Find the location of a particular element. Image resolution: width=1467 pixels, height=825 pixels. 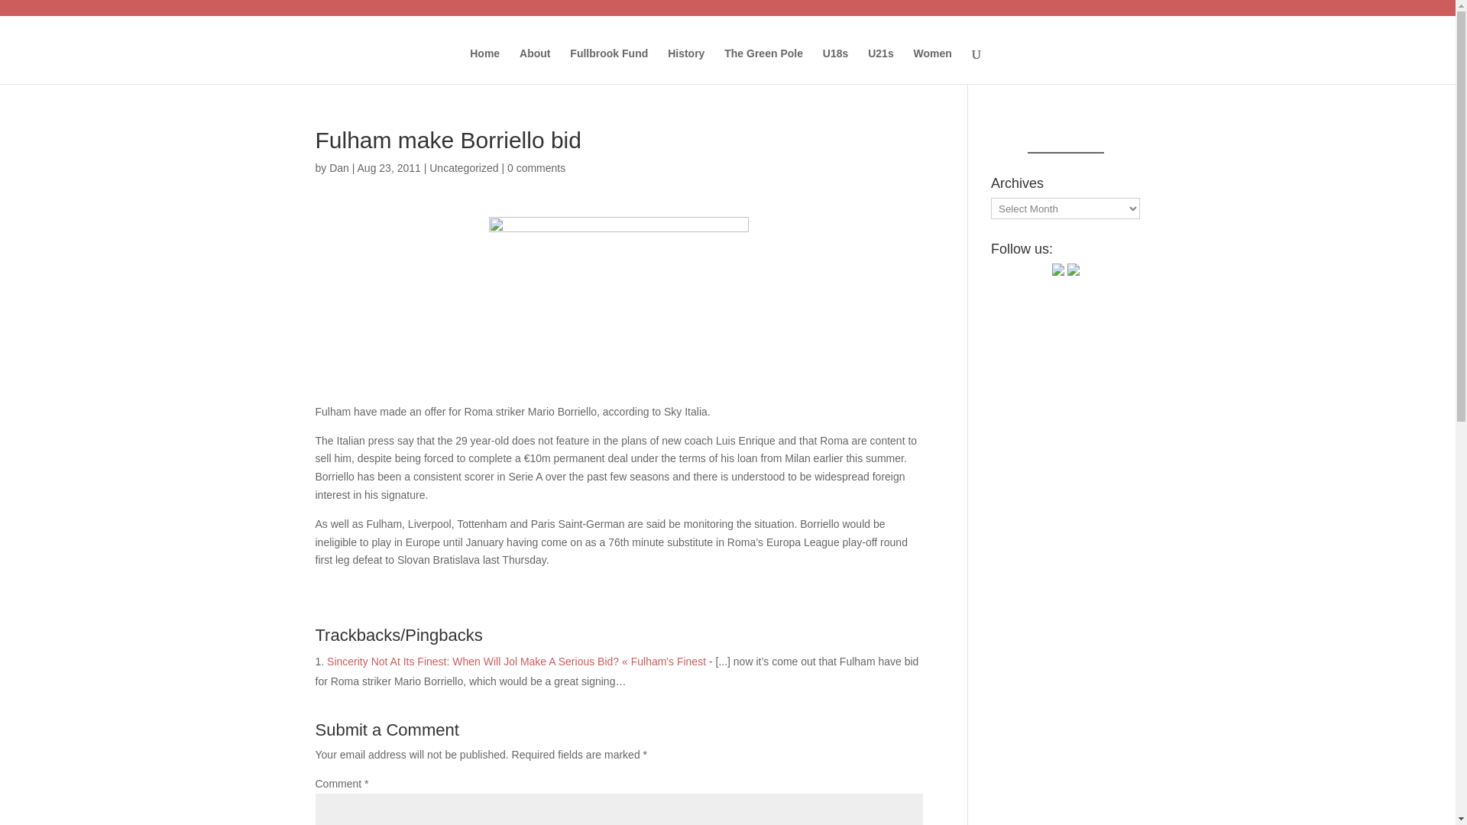

Posts by Dan is located at coordinates (338, 167).